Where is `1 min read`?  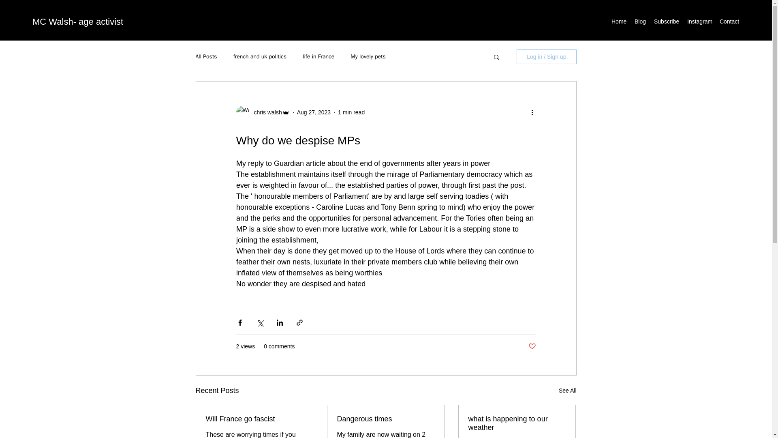
1 min read is located at coordinates (351, 112).